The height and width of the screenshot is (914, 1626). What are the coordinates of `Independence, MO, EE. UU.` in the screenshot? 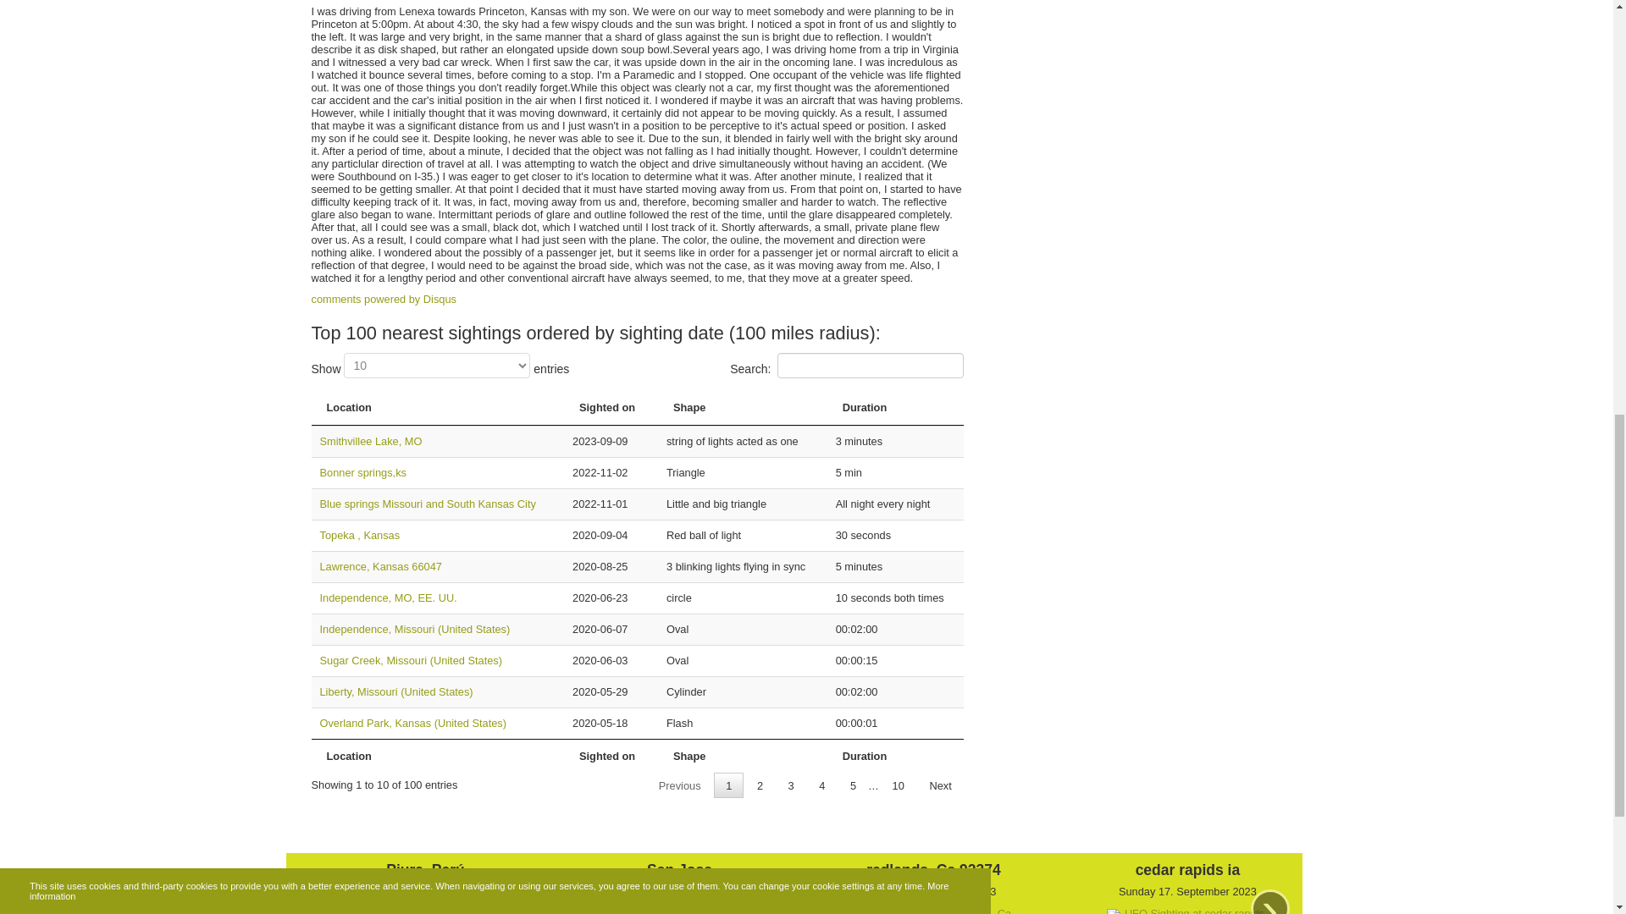 It's located at (388, 597).